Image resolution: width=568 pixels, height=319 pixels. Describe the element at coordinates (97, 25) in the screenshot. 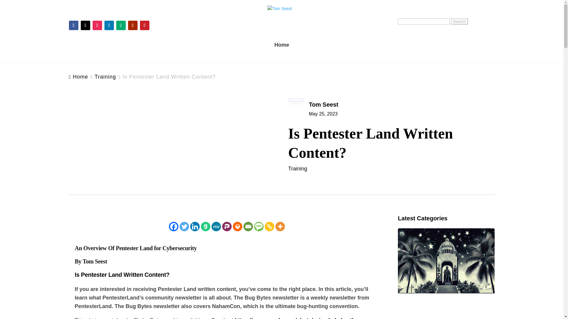

I see `Follow on Instagram` at that location.